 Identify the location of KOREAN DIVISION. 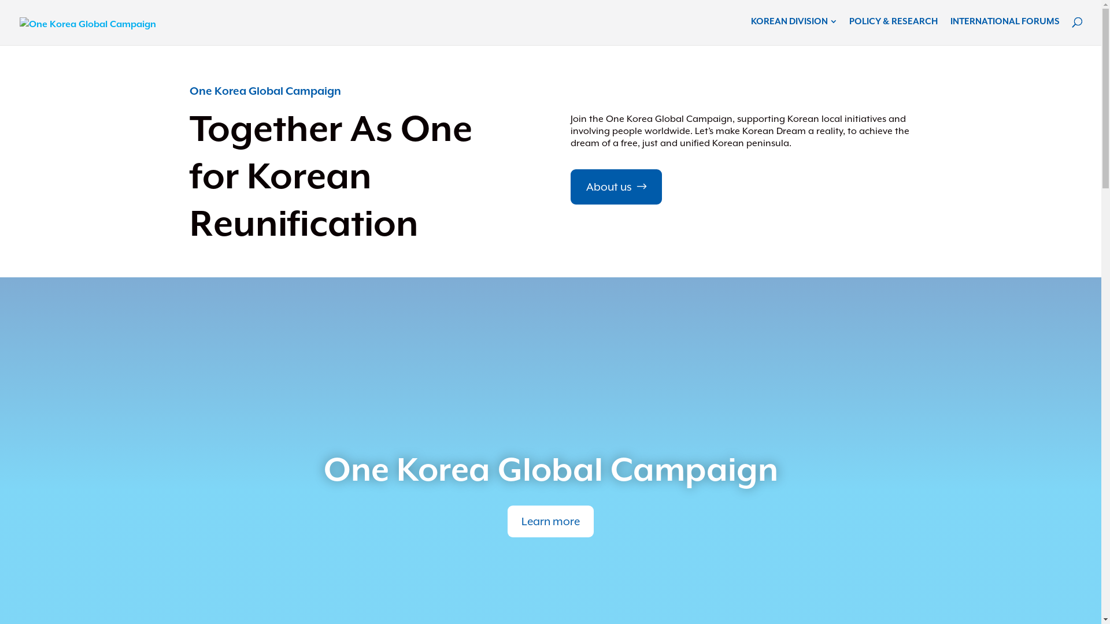
(794, 23).